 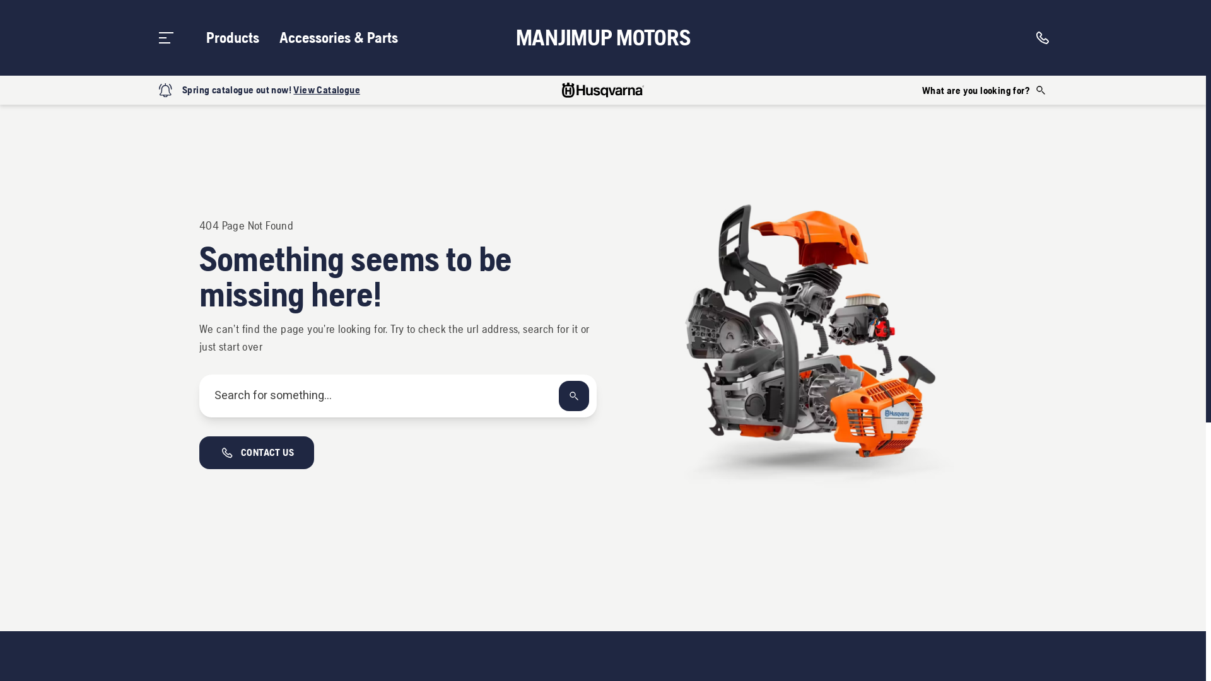 I want to click on View Catalogue, so click(x=327, y=90).